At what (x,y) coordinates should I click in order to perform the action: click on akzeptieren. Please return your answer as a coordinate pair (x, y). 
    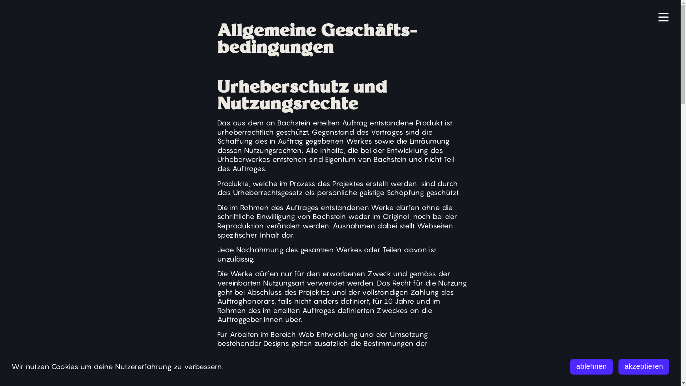
    Looking at the image, I should click on (644, 367).